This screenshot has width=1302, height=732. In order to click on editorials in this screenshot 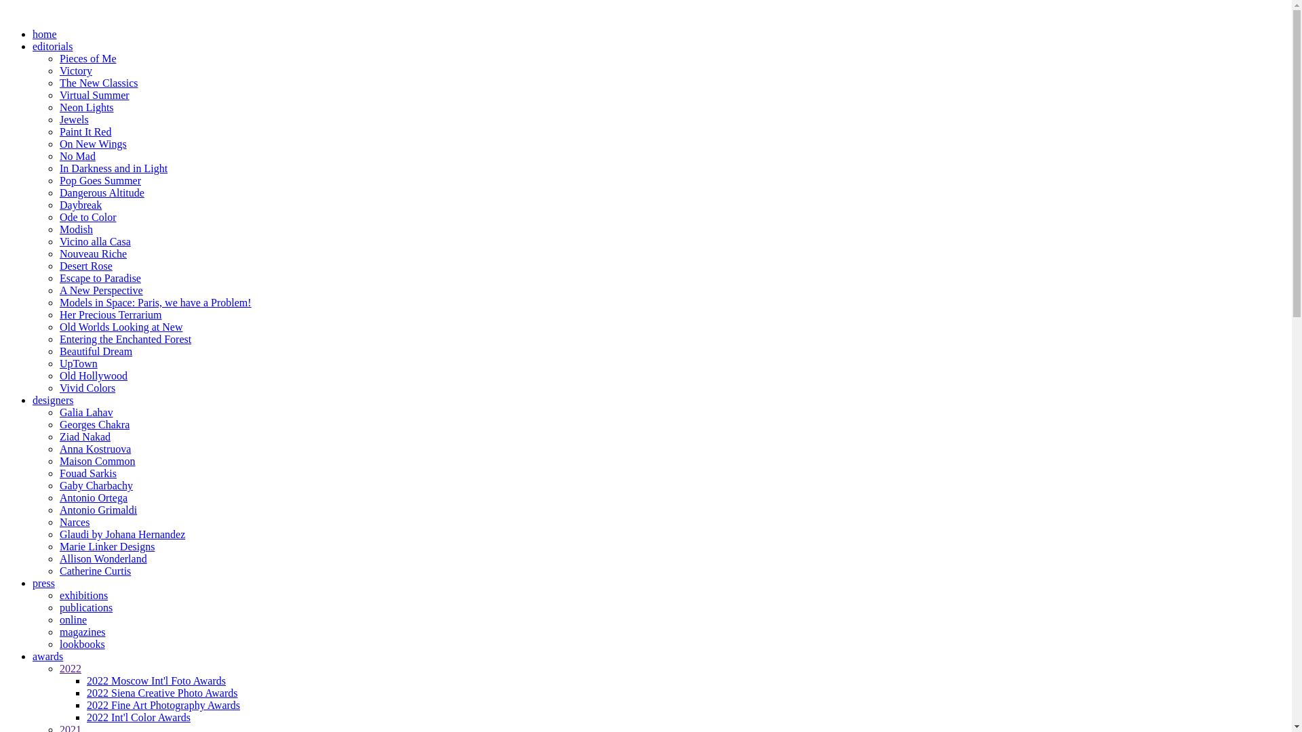, I will do `click(53, 46)`.